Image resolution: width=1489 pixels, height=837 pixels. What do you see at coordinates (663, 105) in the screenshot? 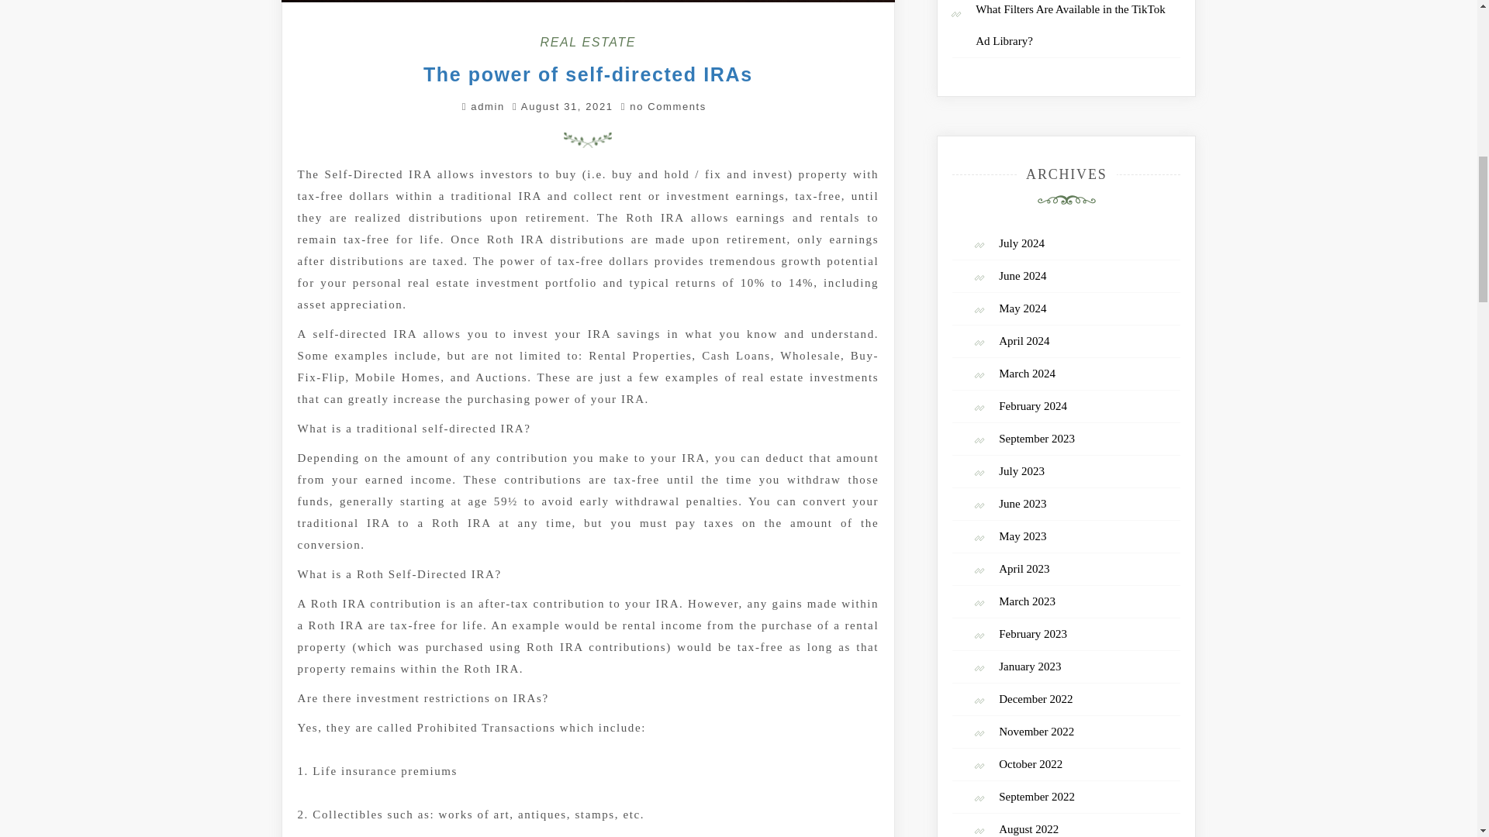
I see `no Comments` at bounding box center [663, 105].